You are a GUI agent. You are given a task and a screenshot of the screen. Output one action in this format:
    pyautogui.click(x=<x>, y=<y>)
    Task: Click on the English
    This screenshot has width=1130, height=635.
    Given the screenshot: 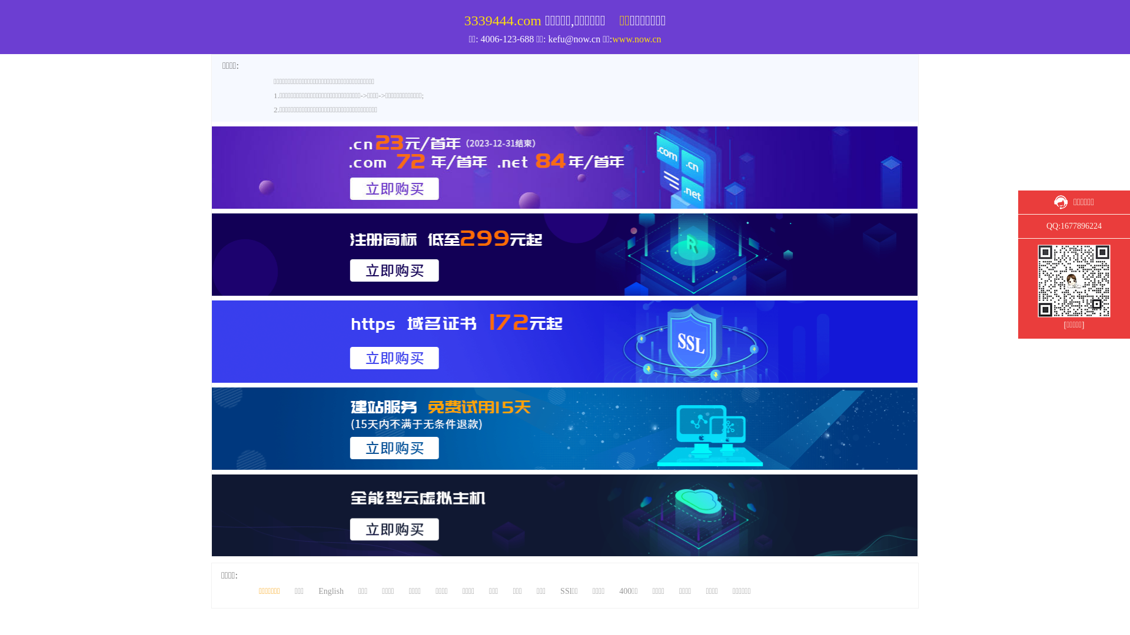 What is the action you would take?
    pyautogui.click(x=1028, y=6)
    